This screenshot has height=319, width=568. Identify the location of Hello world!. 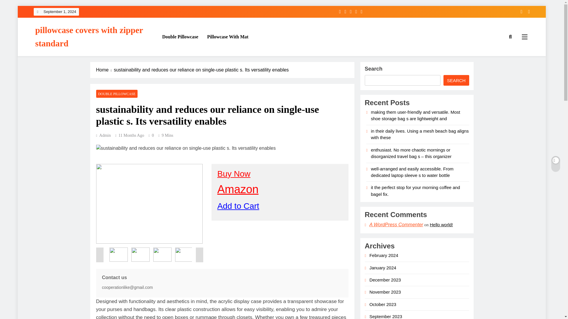
(441, 224).